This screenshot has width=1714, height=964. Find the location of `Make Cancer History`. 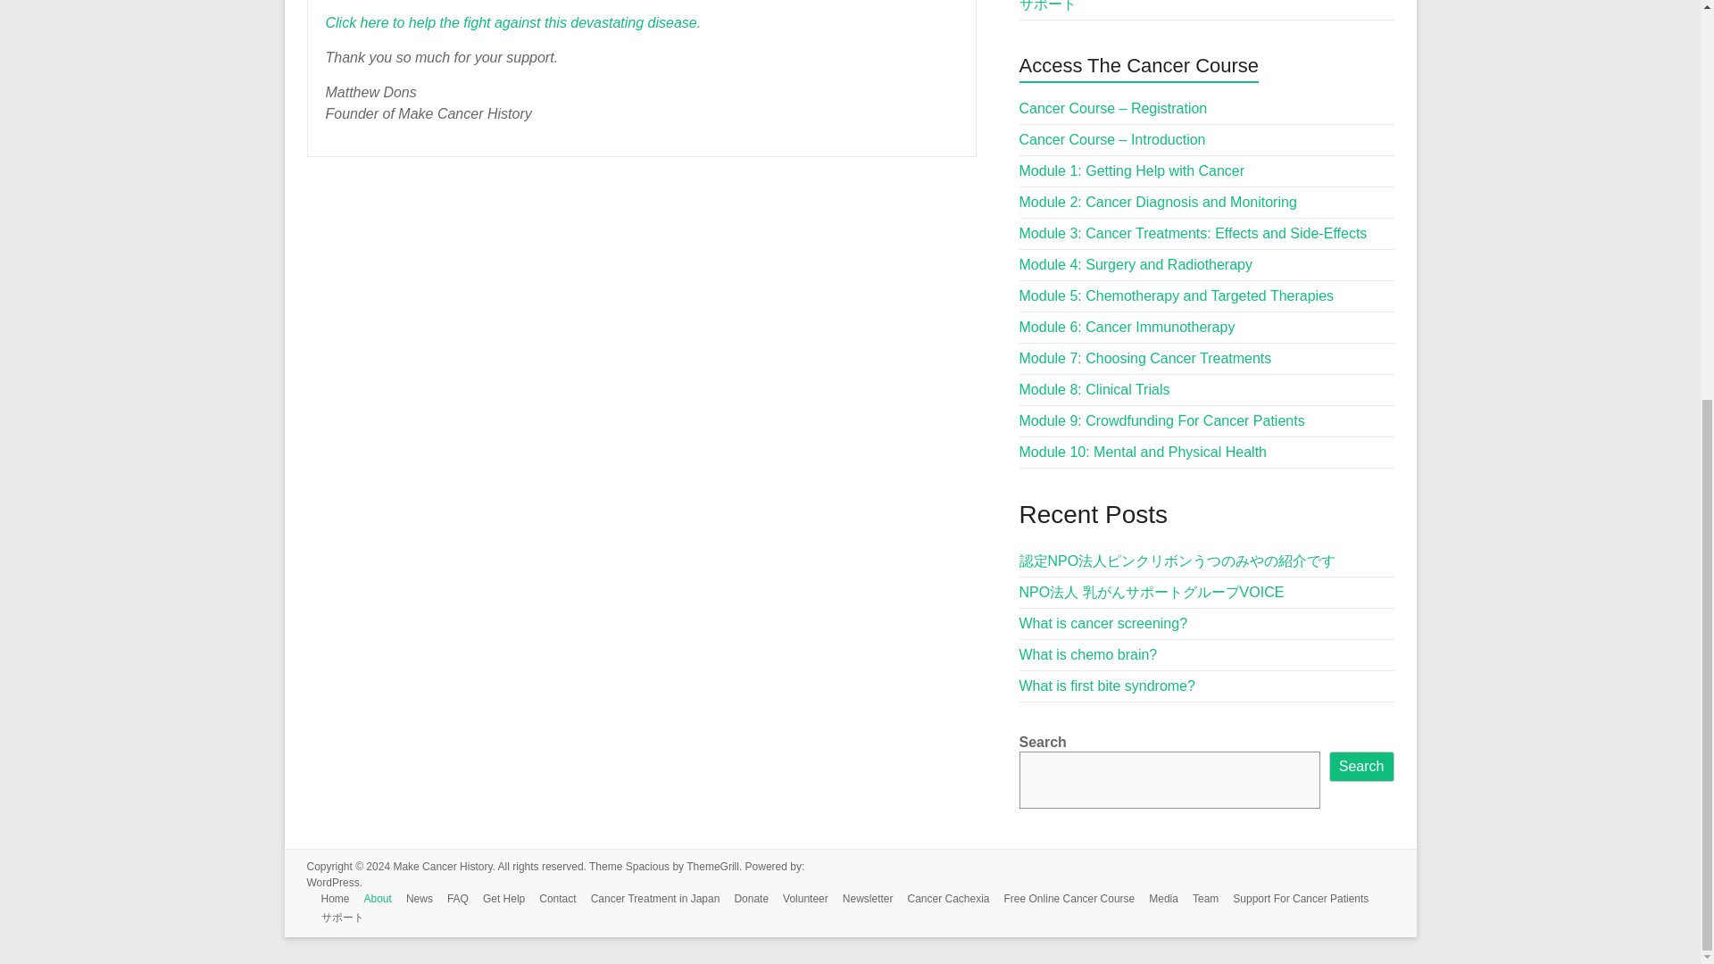

Make Cancer History is located at coordinates (442, 867).